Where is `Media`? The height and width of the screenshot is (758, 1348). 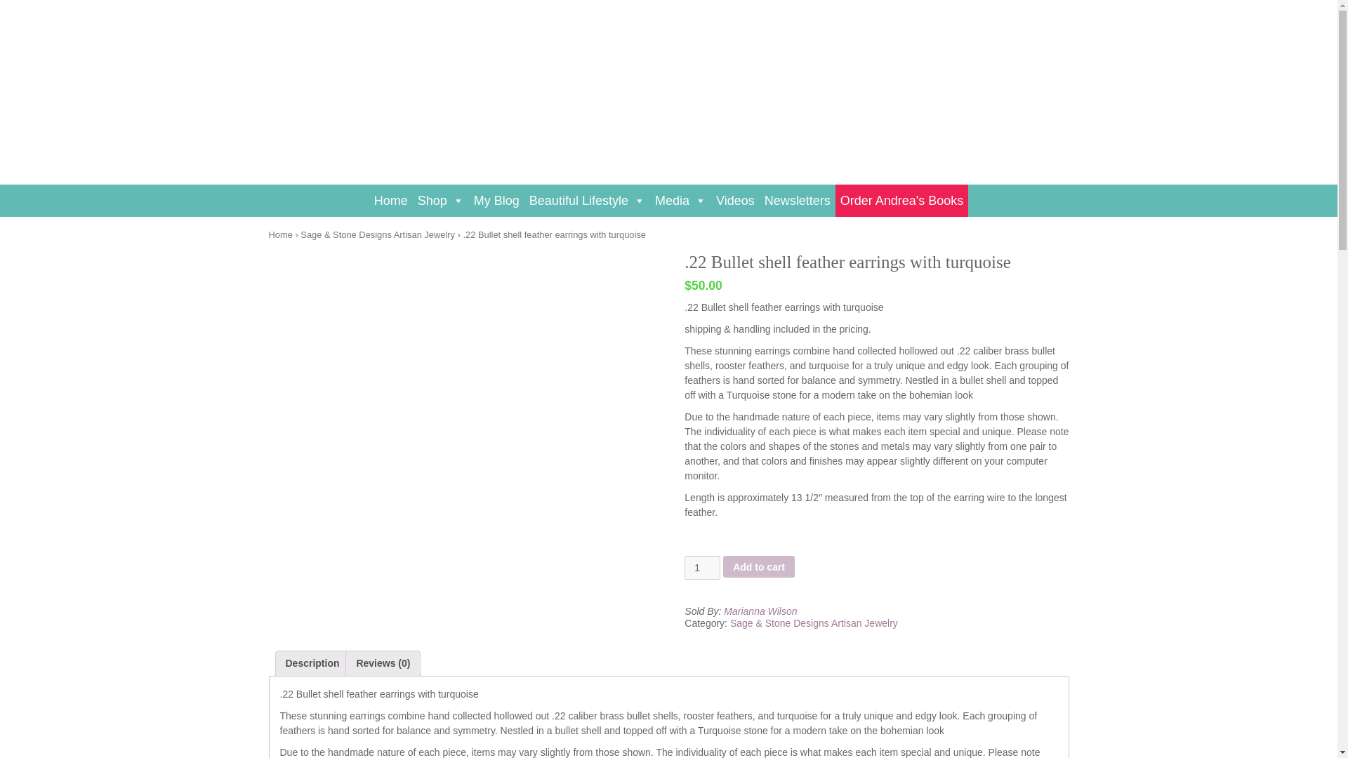 Media is located at coordinates (680, 199).